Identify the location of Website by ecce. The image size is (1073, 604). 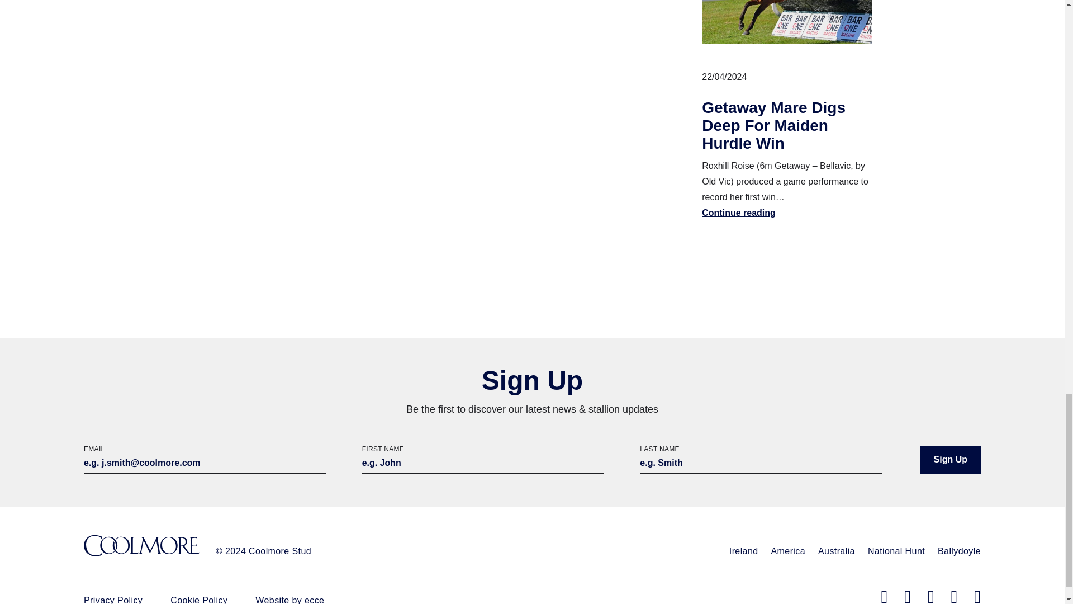
(289, 600).